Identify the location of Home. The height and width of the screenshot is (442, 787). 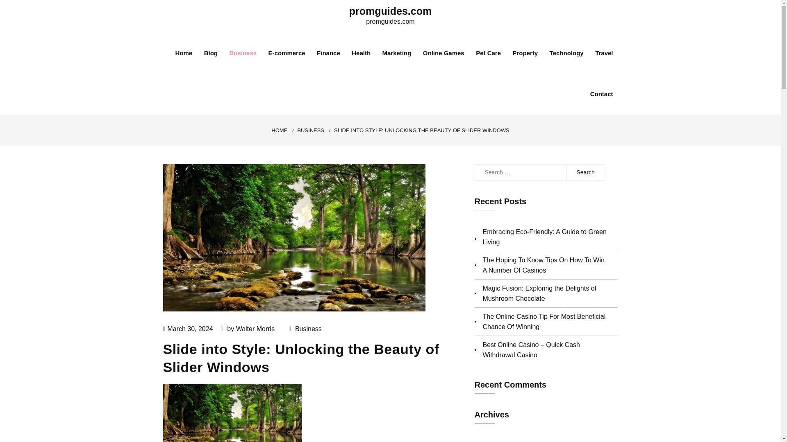
(183, 53).